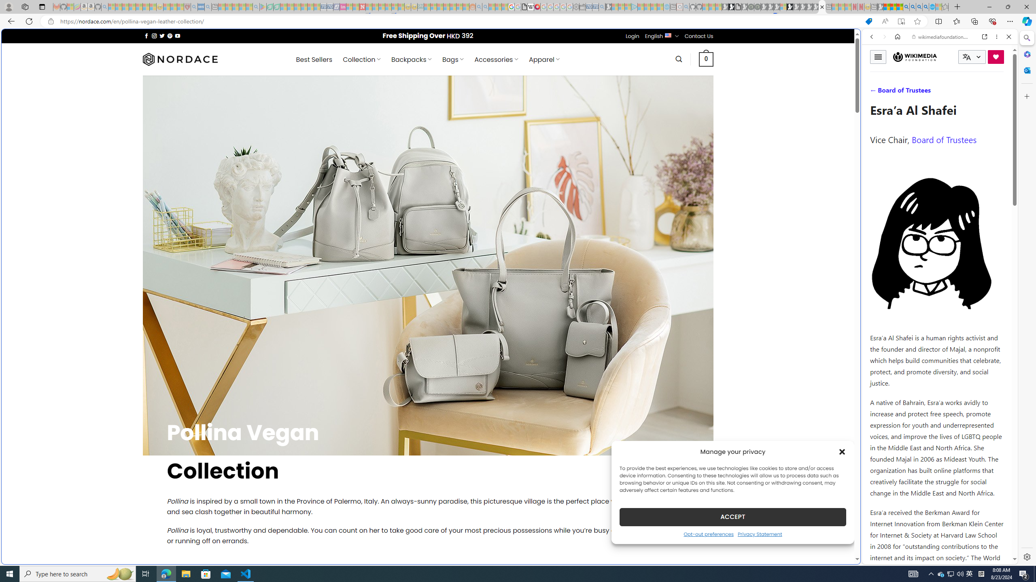 This screenshot has height=582, width=1036. What do you see at coordinates (177, 36) in the screenshot?
I see `Follow on YouTube` at bounding box center [177, 36].